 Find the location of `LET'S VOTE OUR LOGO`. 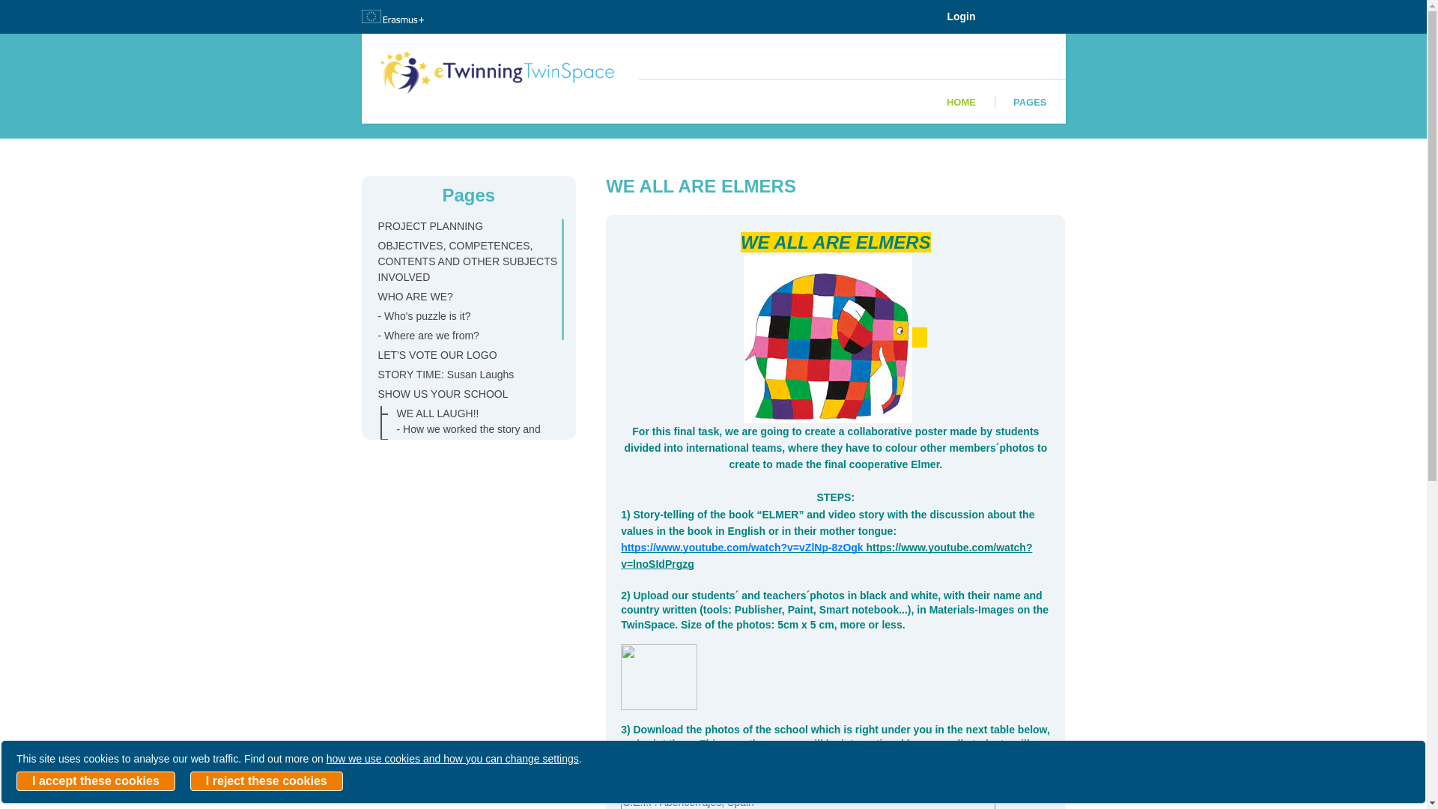

LET'S VOTE OUR LOGO is located at coordinates (463, 355).